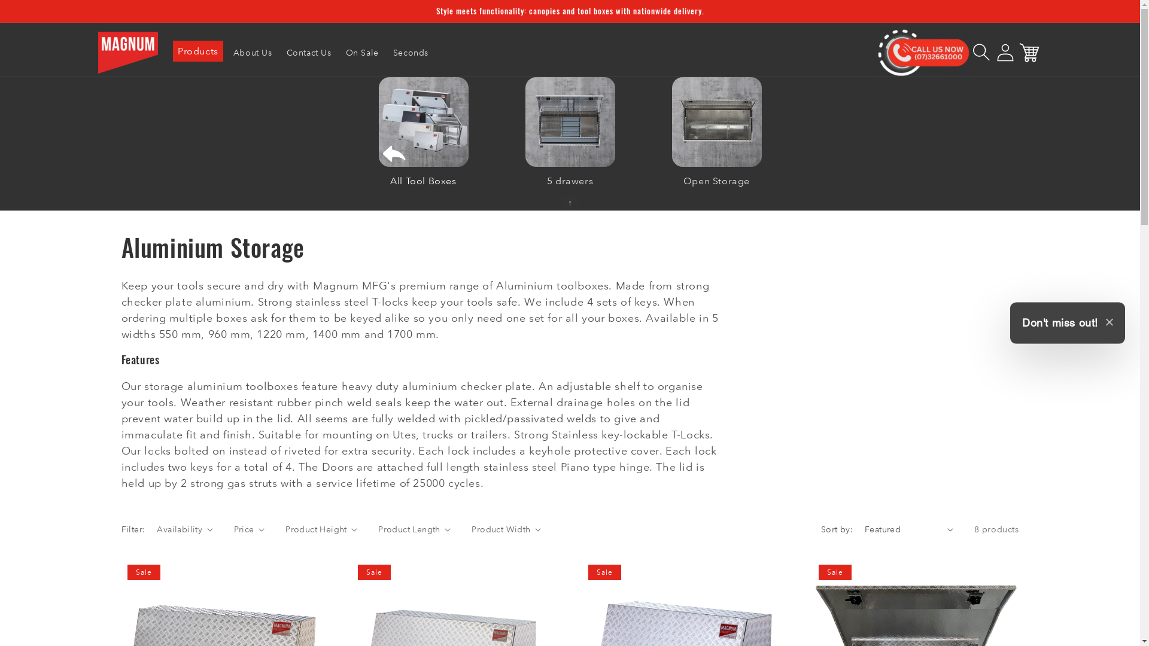 Image resolution: width=1149 pixels, height=646 pixels. I want to click on On Sale, so click(363, 53).